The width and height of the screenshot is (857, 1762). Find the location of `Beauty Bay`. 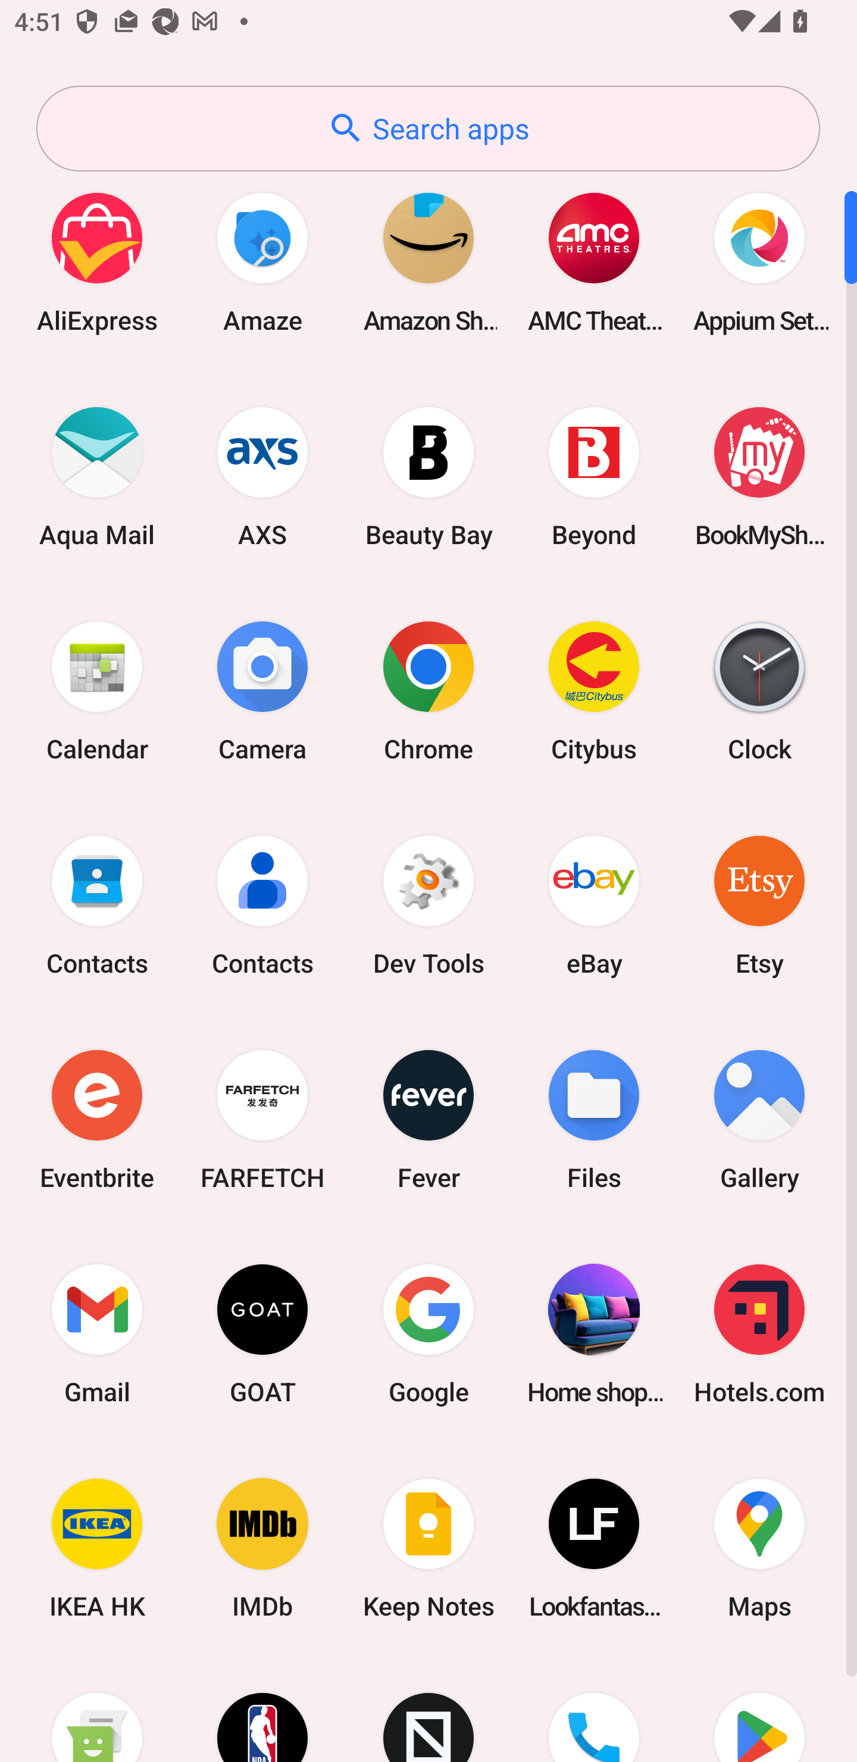

Beauty Bay is located at coordinates (428, 476).